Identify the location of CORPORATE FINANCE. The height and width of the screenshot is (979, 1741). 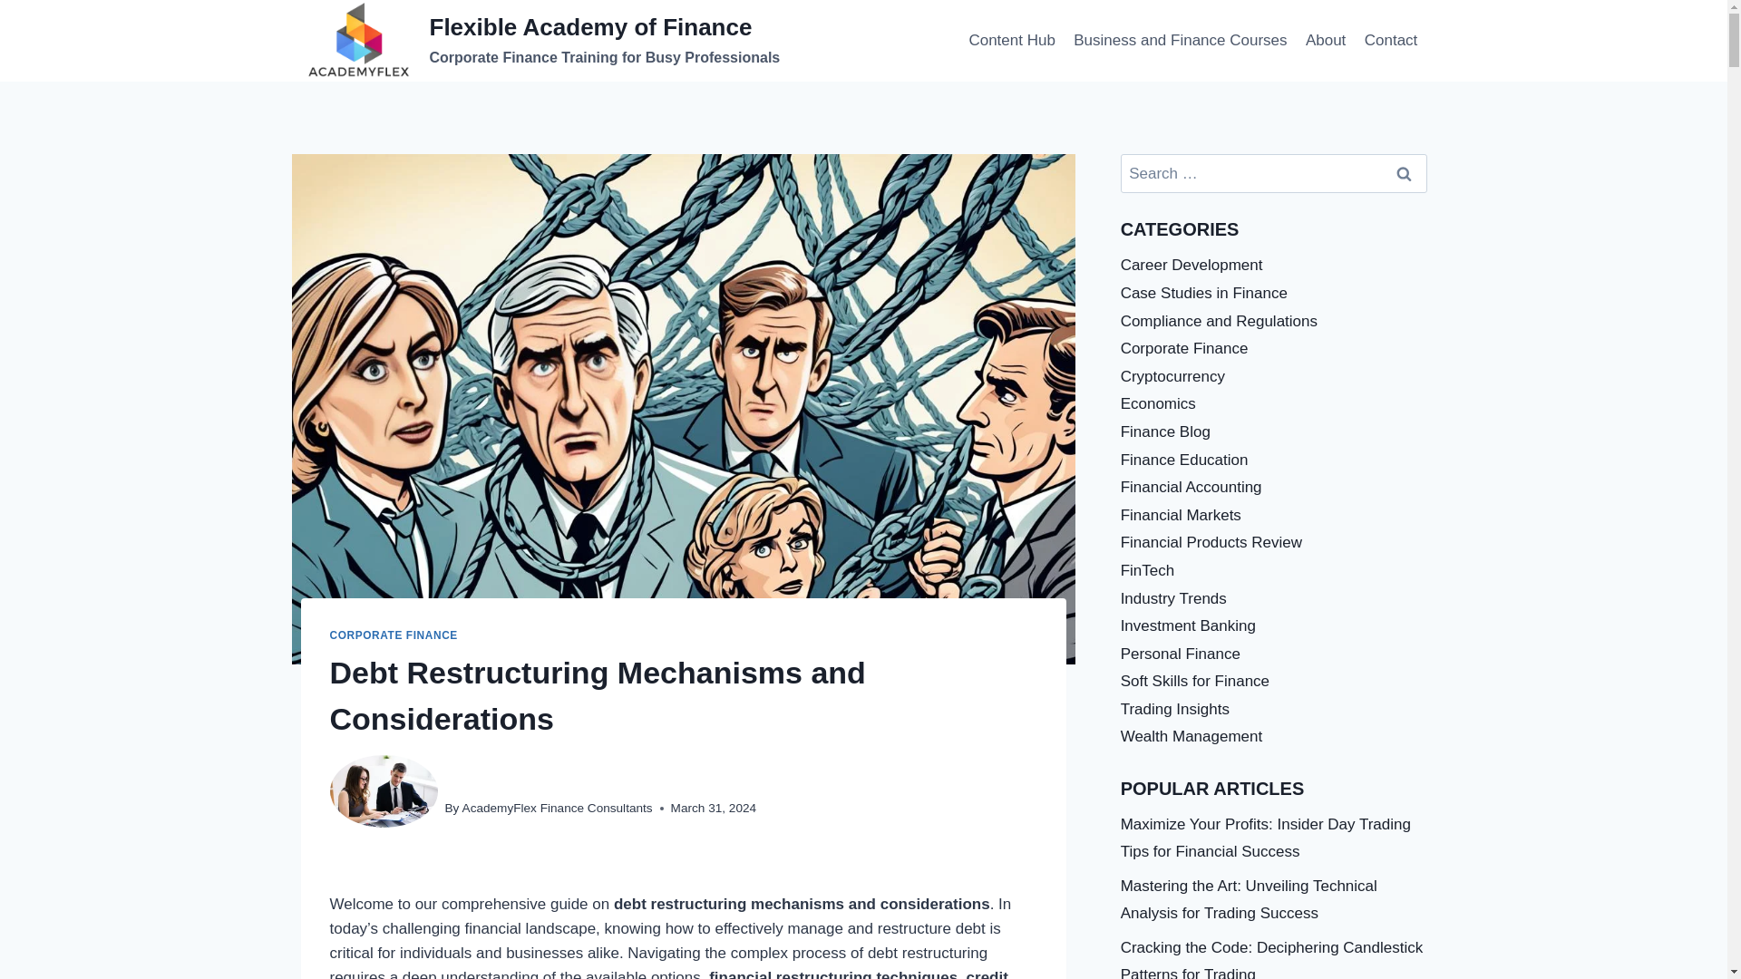
(394, 635).